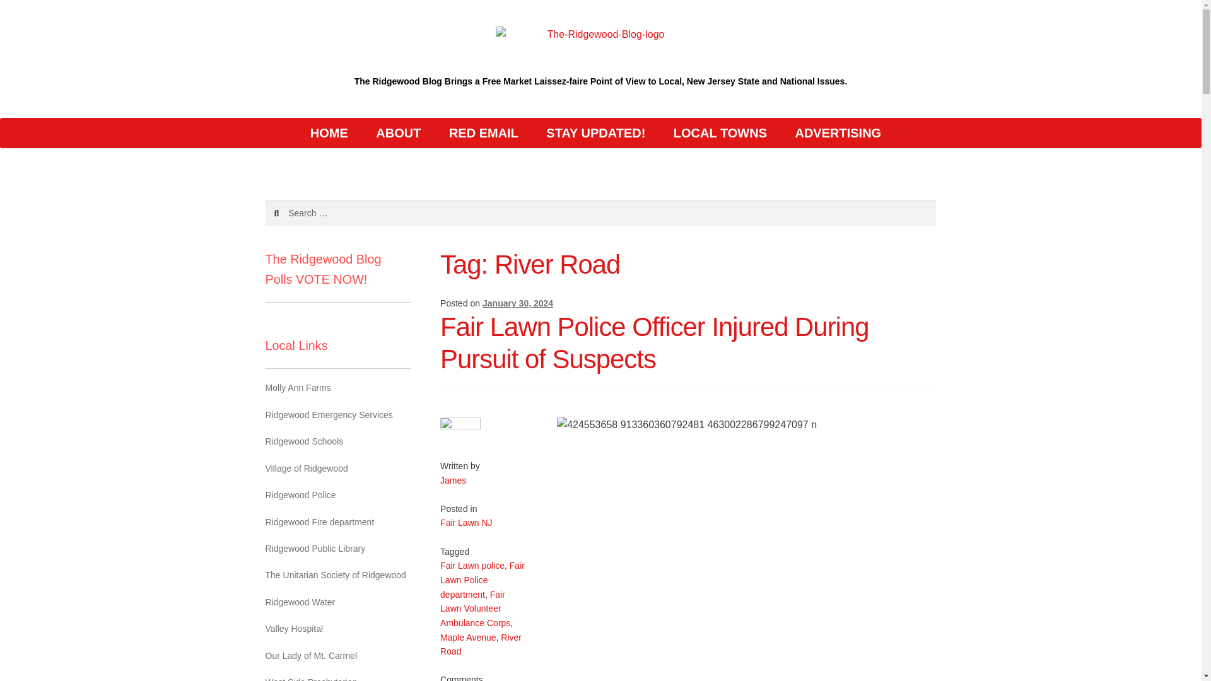 This screenshot has width=1211, height=681. Describe the element at coordinates (720, 132) in the screenshot. I see `LOCAL NJ Towns News` at that location.